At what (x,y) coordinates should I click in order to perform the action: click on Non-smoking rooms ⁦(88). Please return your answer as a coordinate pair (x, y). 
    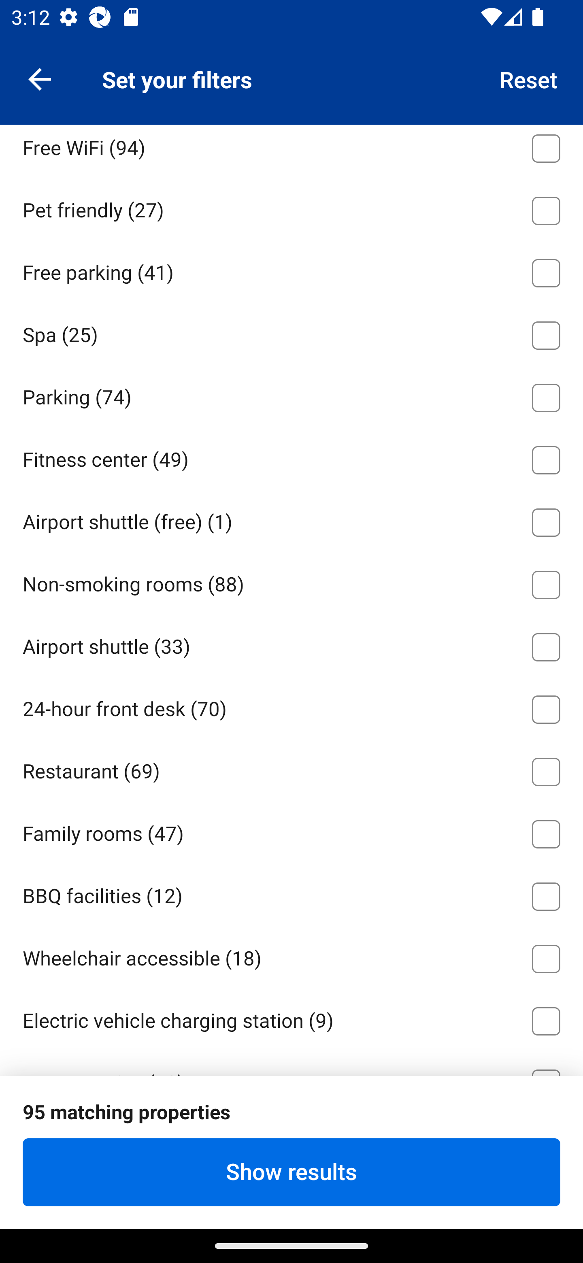
    Looking at the image, I should click on (291, 582).